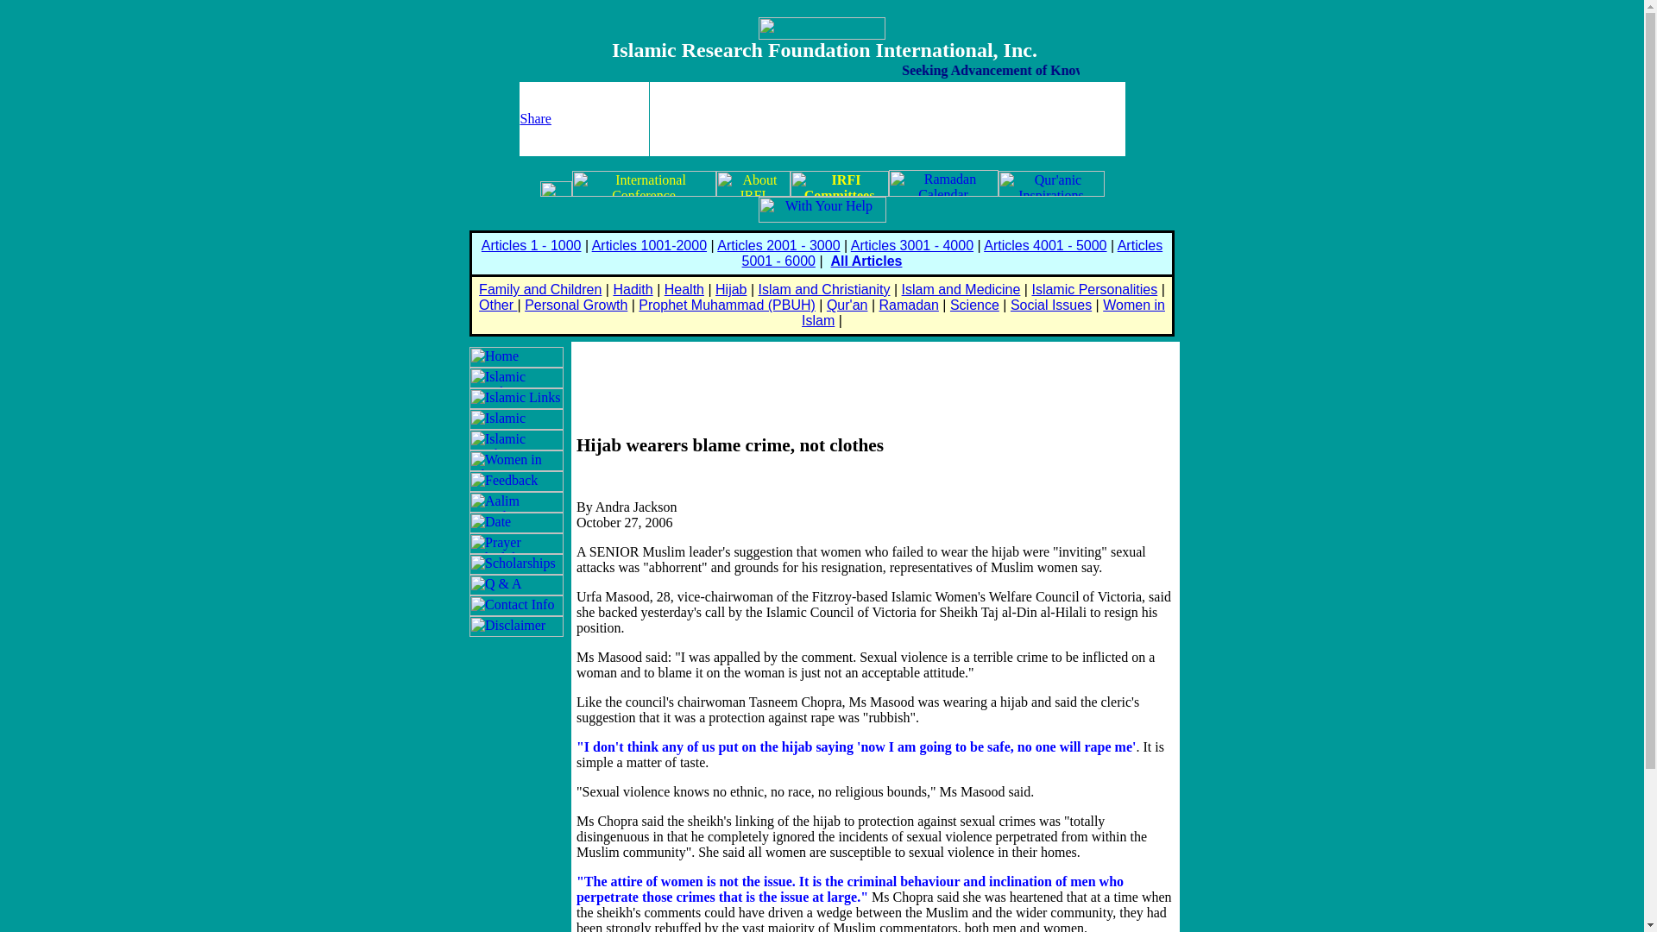 Image resolution: width=1657 pixels, height=932 pixels. What do you see at coordinates (649, 245) in the screenshot?
I see `Articles 1001-2000` at bounding box center [649, 245].